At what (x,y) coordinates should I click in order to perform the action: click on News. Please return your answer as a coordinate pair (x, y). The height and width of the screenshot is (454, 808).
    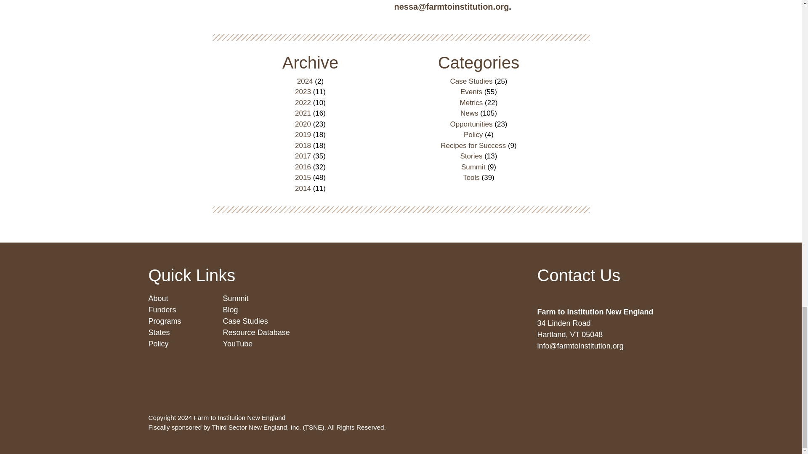
    Looking at the image, I should click on (469, 113).